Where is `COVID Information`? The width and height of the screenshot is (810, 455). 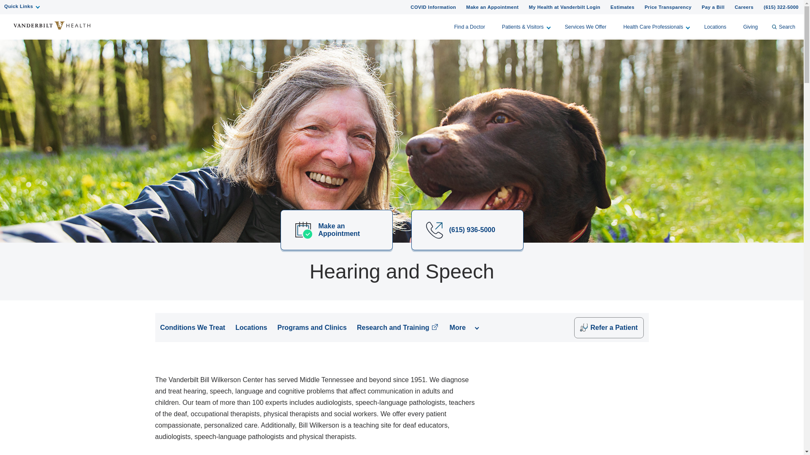 COVID Information is located at coordinates (433, 7).